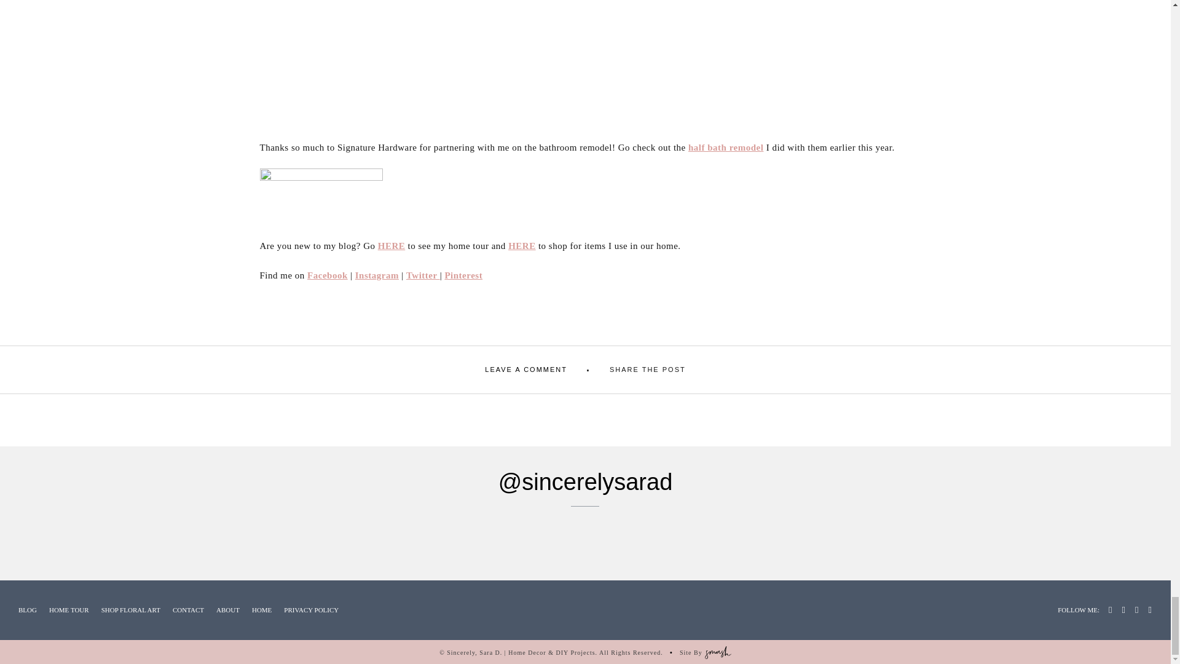 Image resolution: width=1180 pixels, height=664 pixels. I want to click on Instagram, so click(376, 275).